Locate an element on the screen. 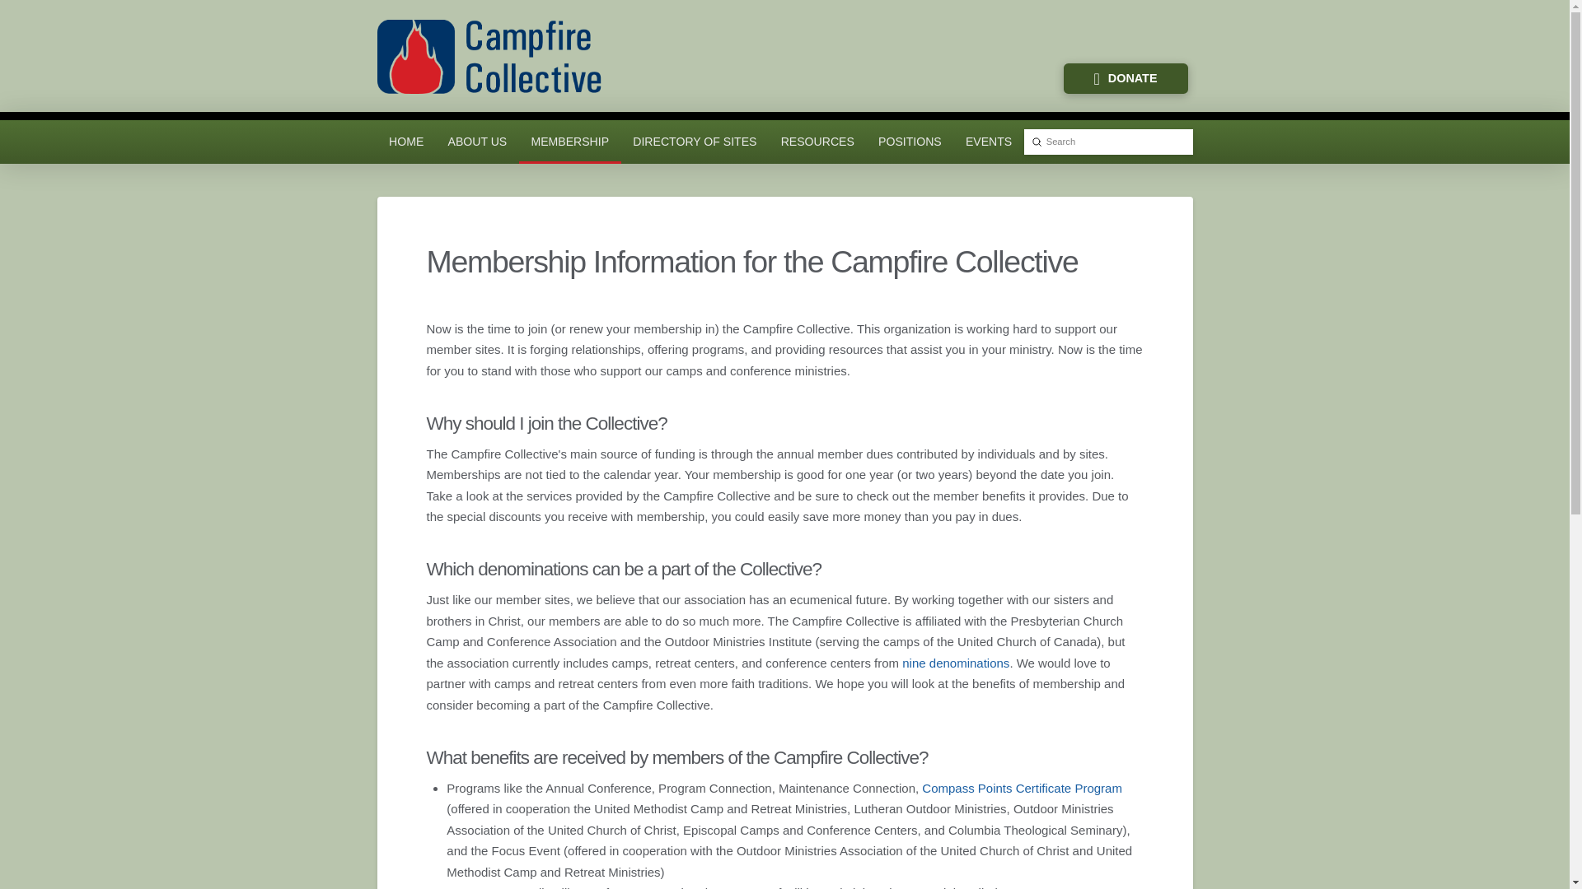  RESOURCES is located at coordinates (817, 142).